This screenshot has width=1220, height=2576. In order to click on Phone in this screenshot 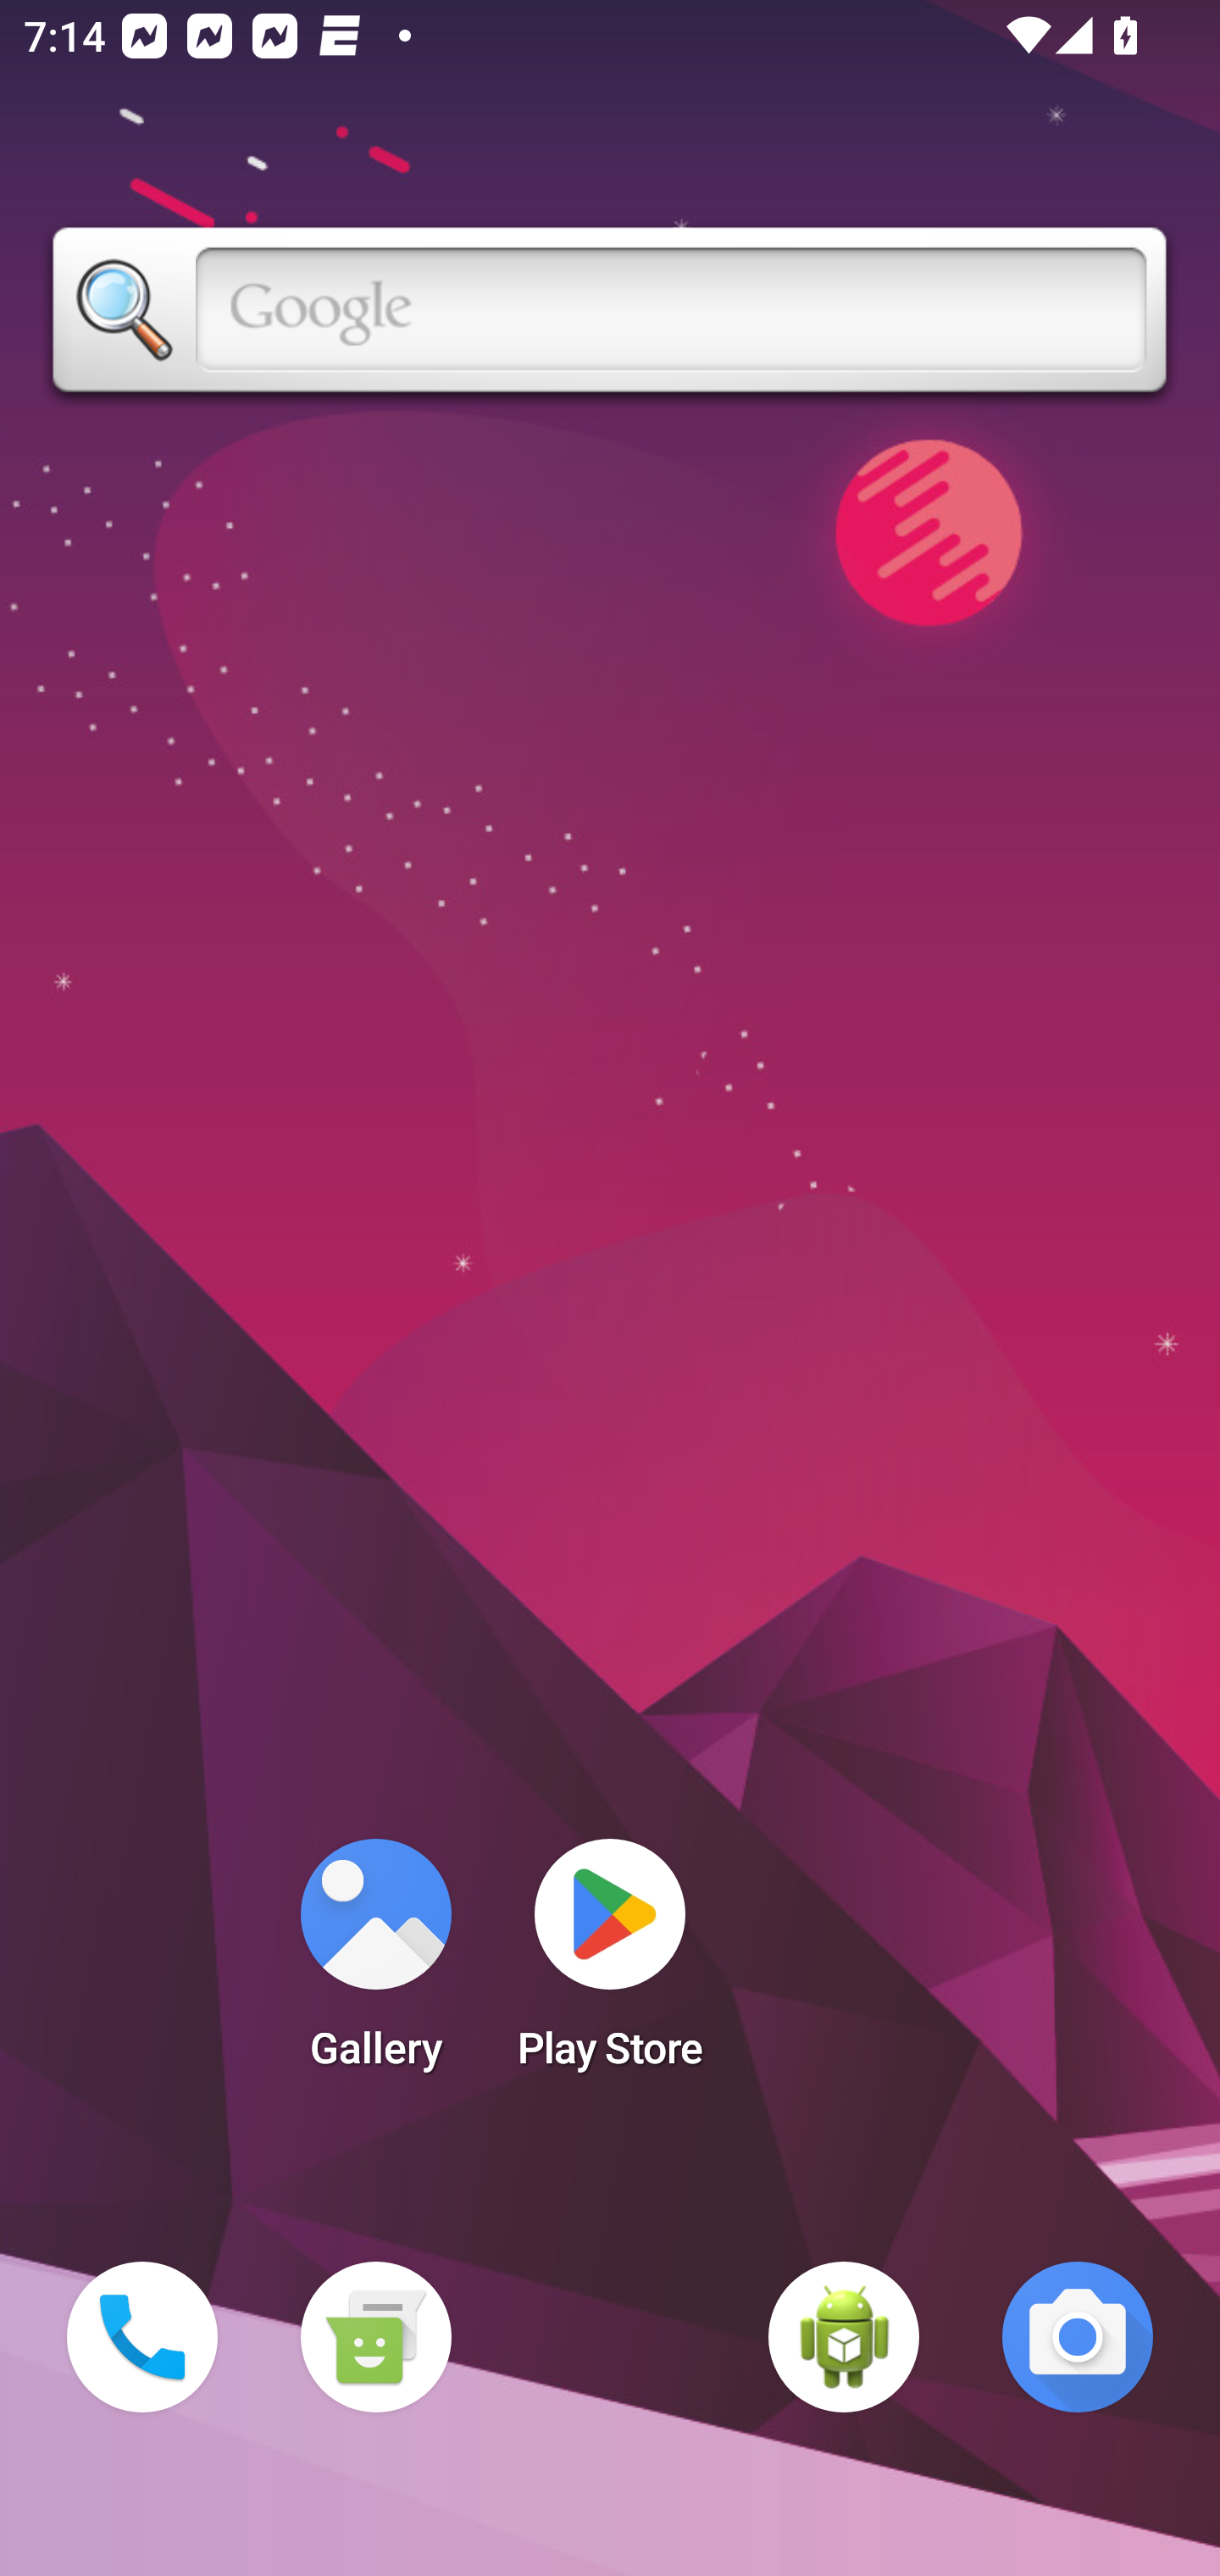, I will do `click(142, 2337)`.